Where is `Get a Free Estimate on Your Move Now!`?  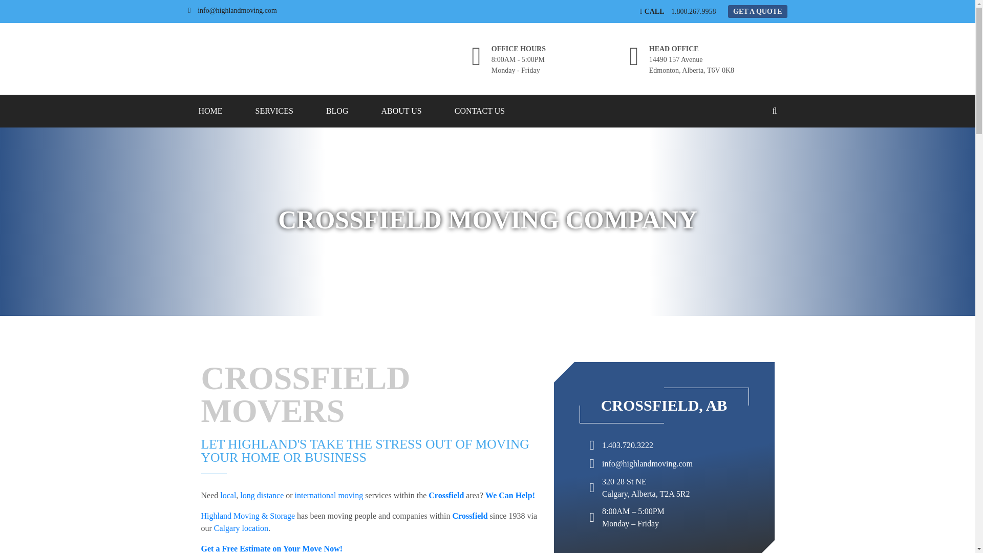 Get a Free Estimate on Your Move Now! is located at coordinates (271, 548).